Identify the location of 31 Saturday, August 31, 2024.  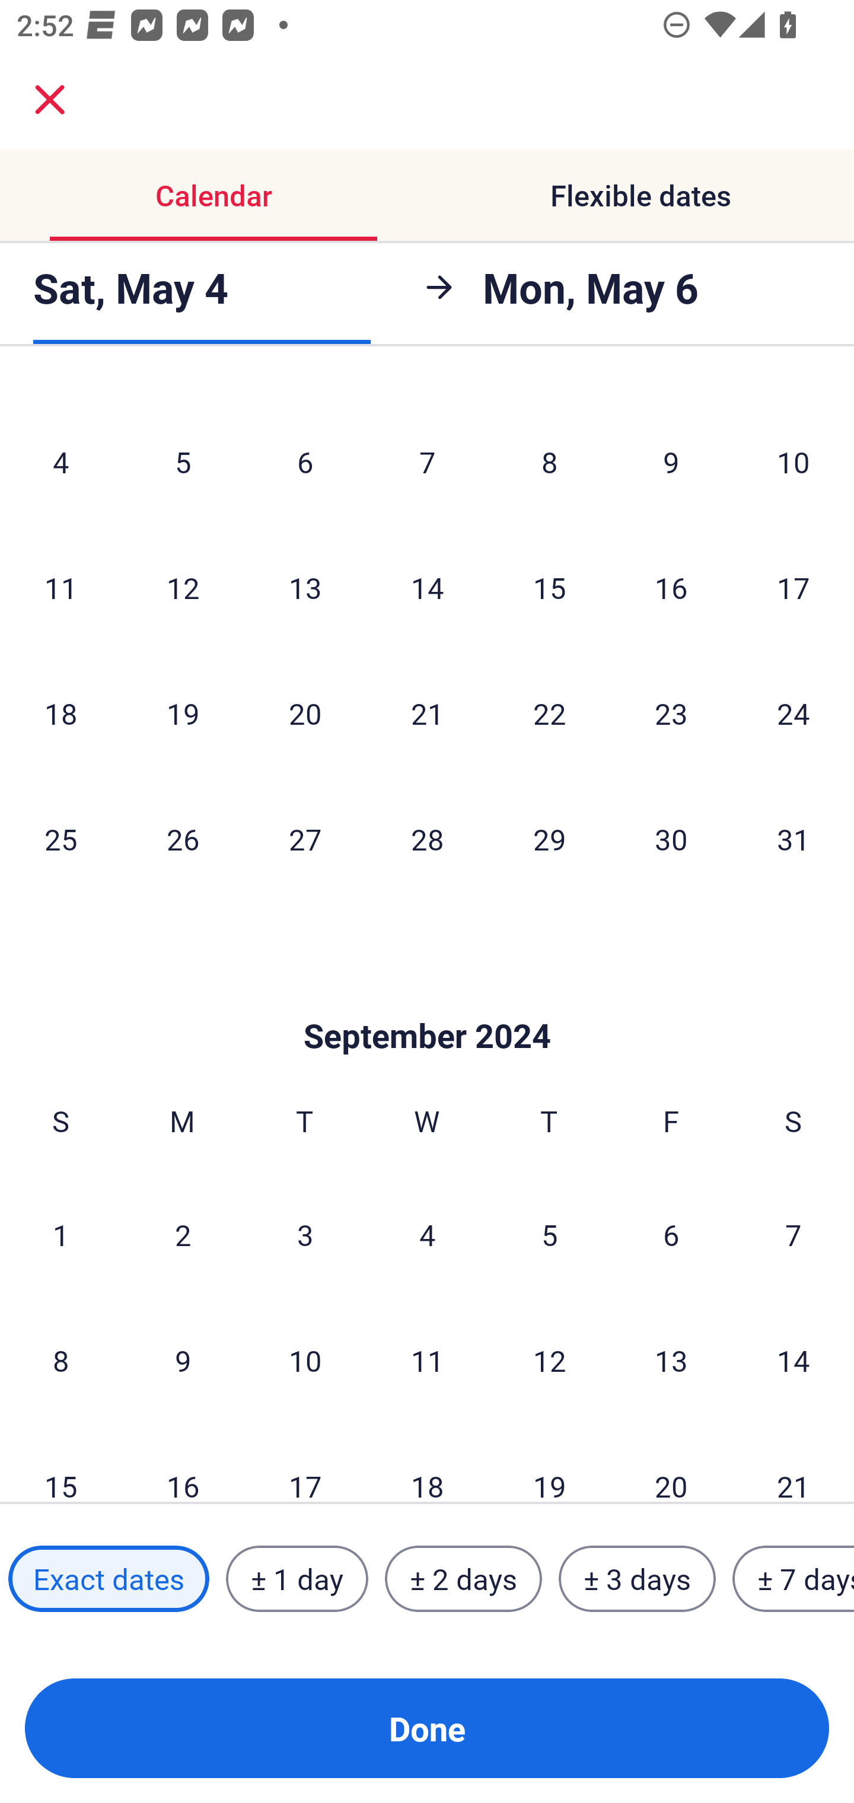
(794, 839).